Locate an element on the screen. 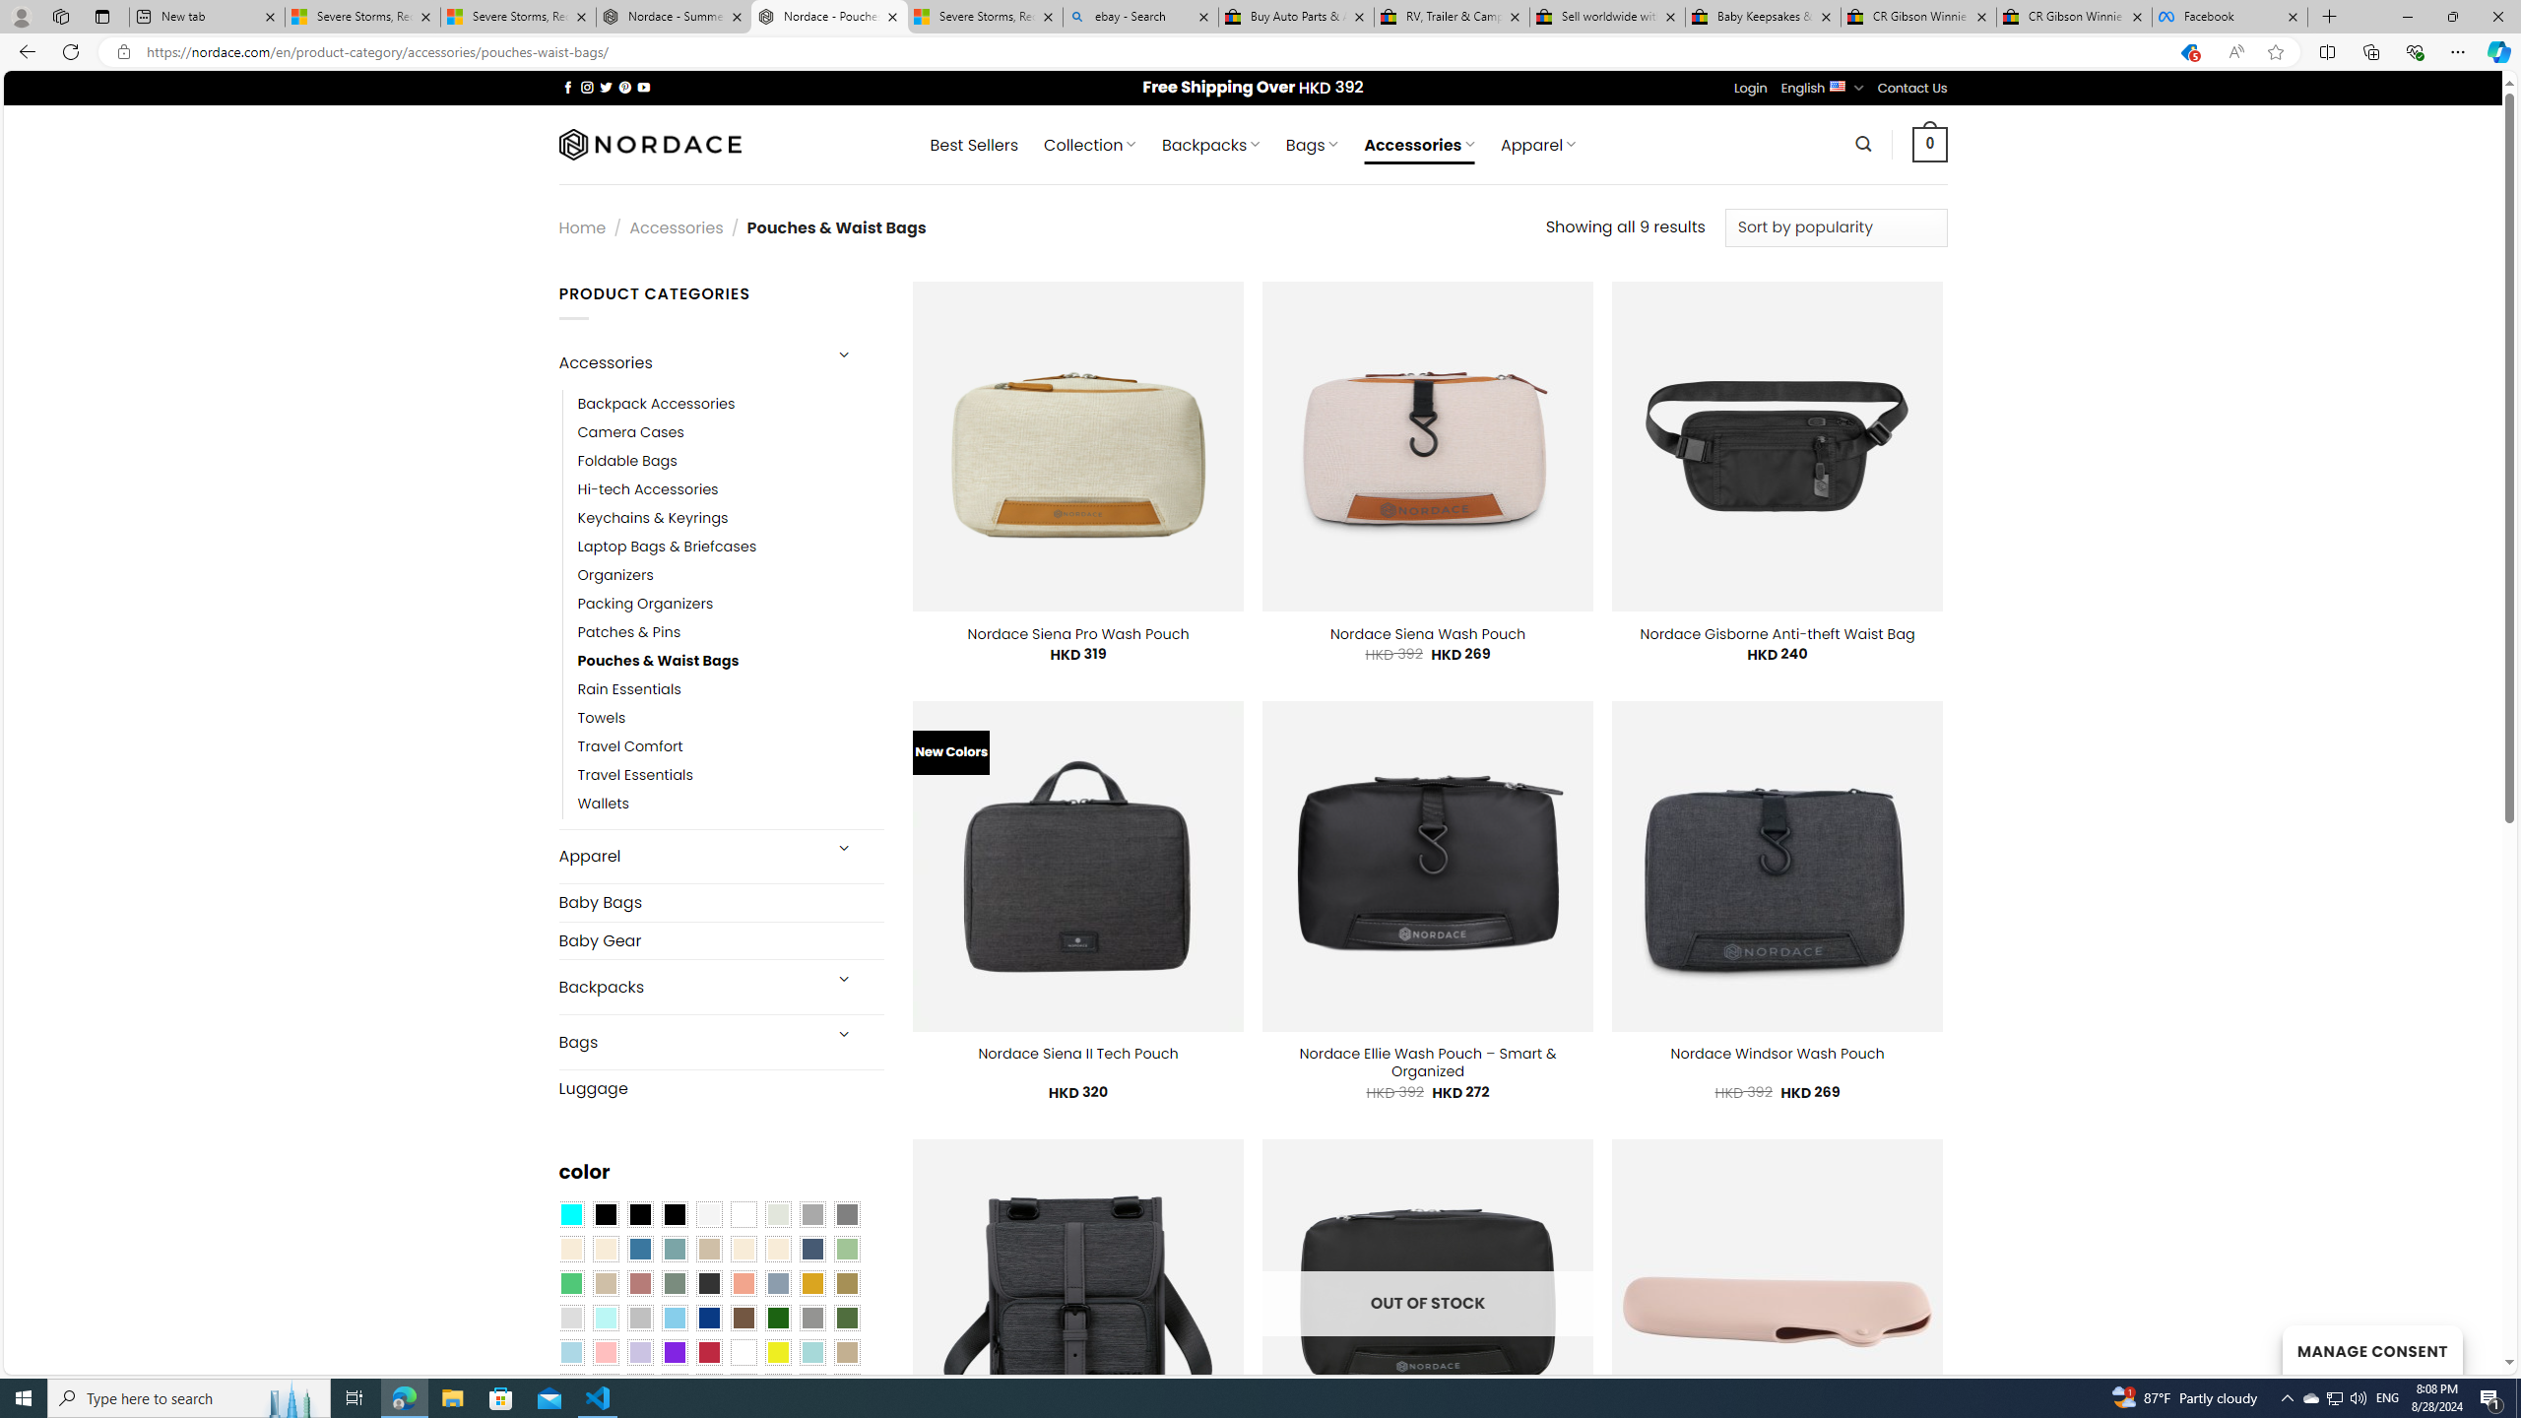  Light Gray is located at coordinates (570, 1319).